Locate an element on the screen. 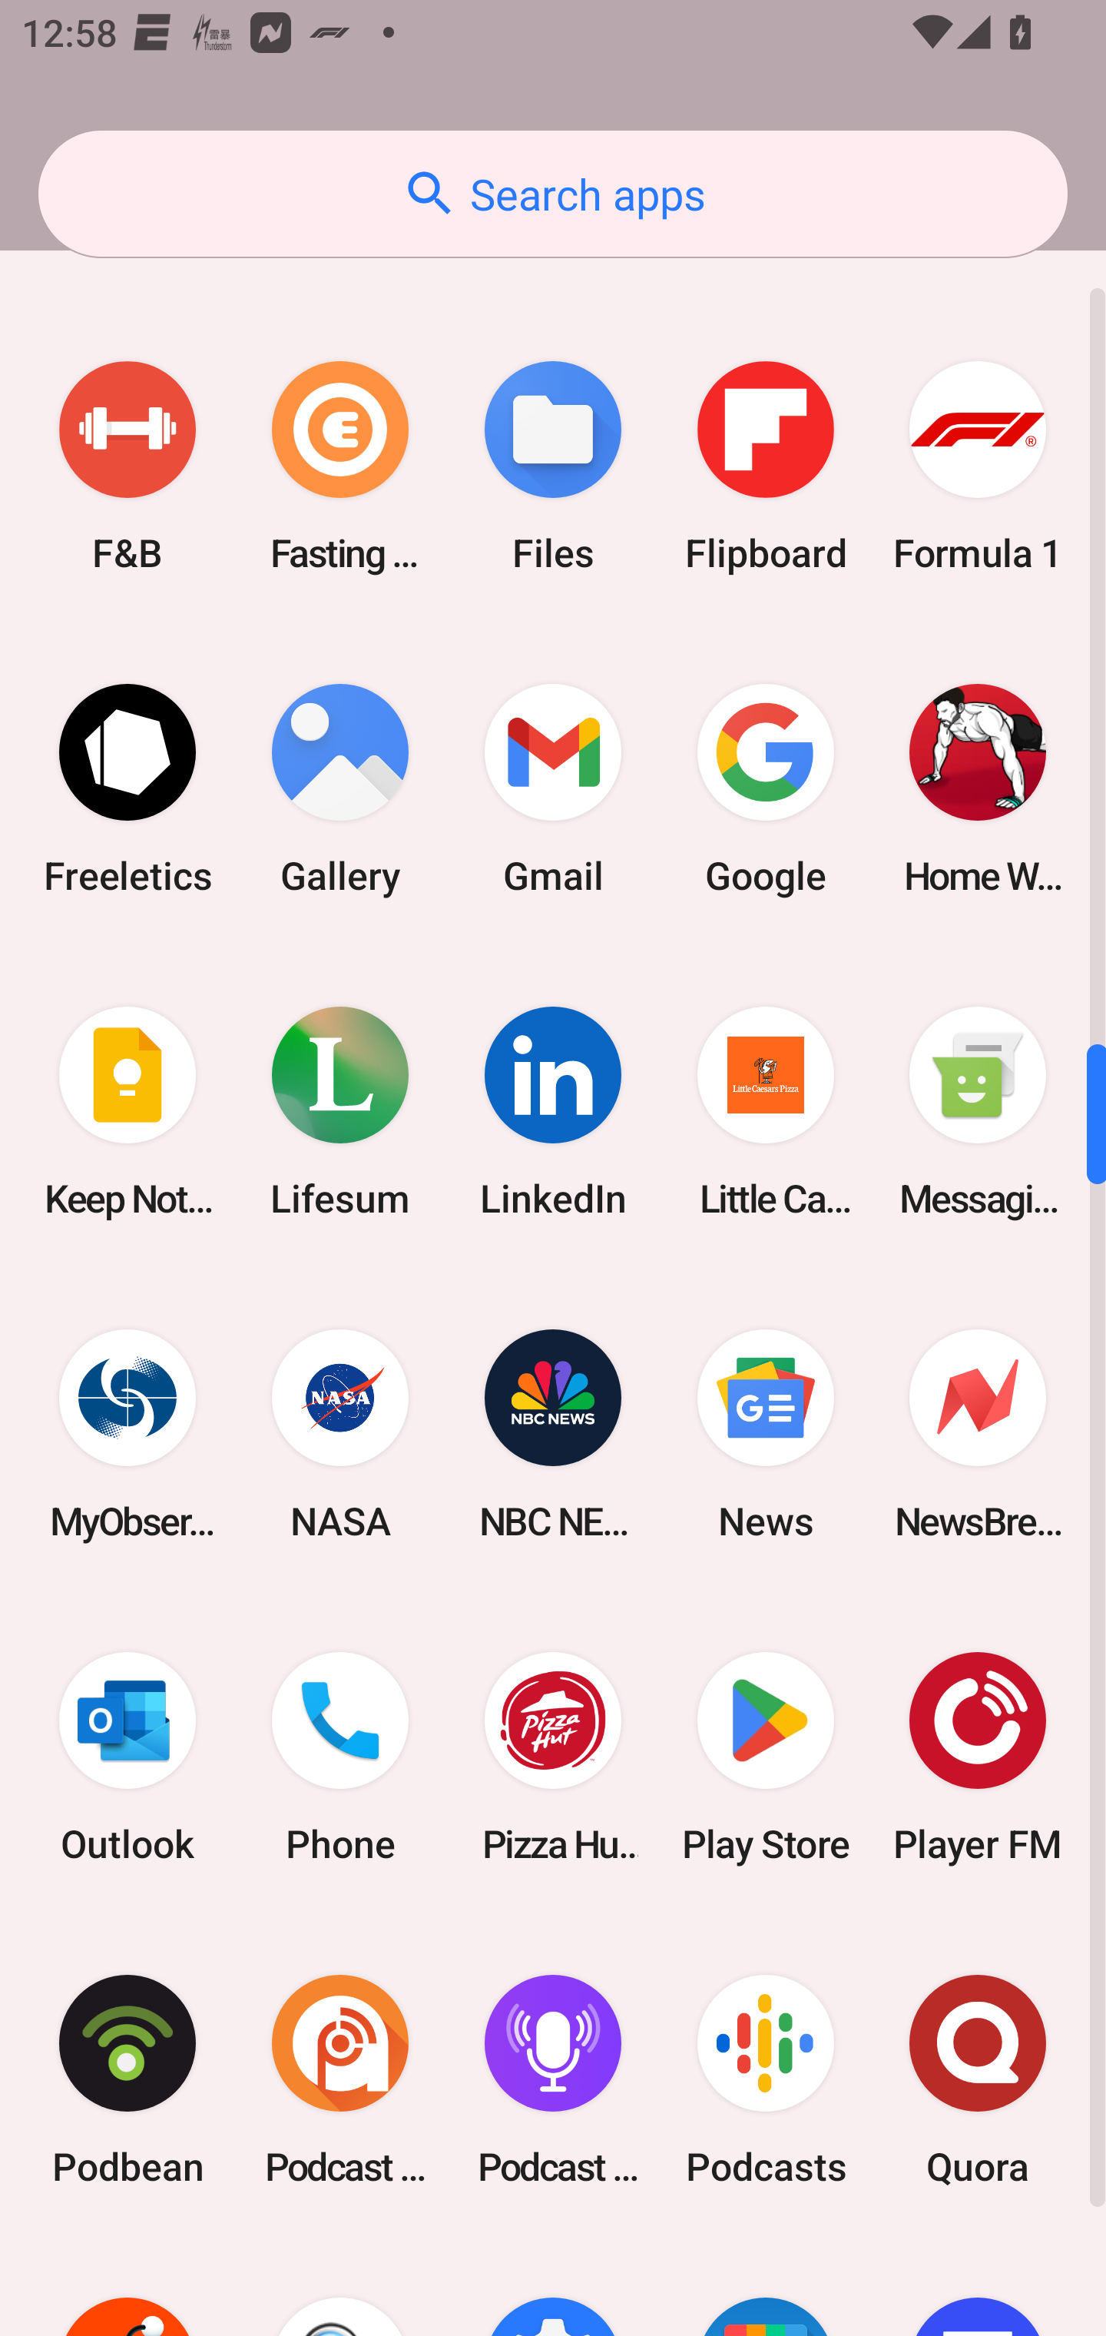 The image size is (1106, 2336). Home Workout is located at coordinates (978, 789).